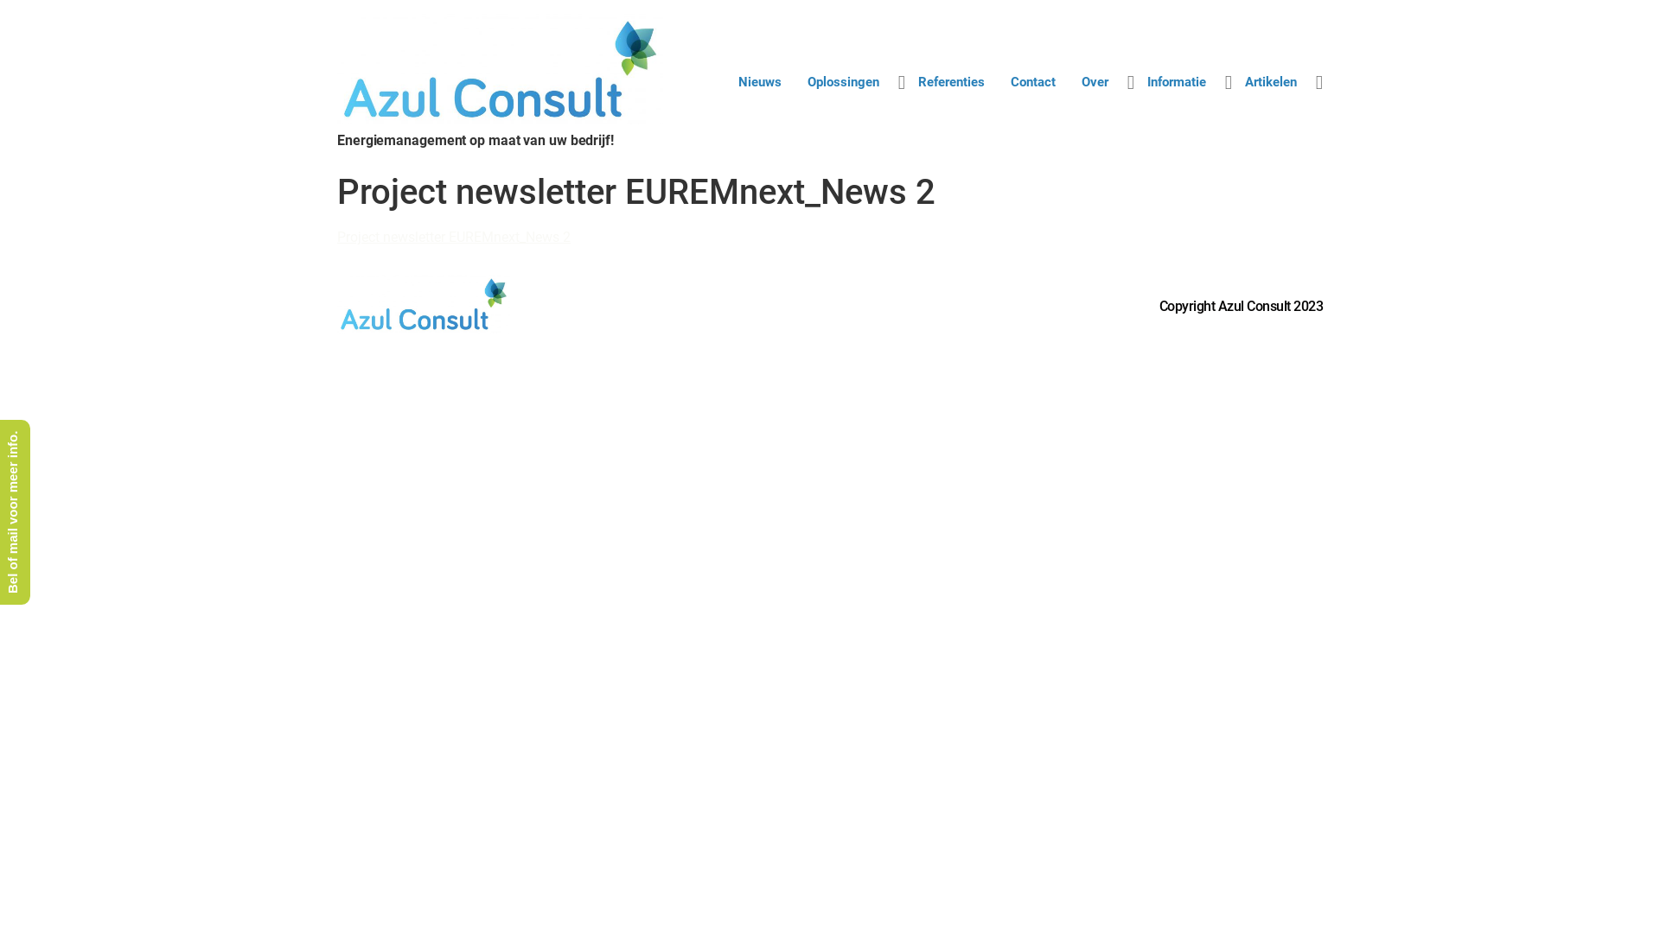 The width and height of the screenshot is (1660, 933). Describe the element at coordinates (1095, 83) in the screenshot. I see `Over` at that location.